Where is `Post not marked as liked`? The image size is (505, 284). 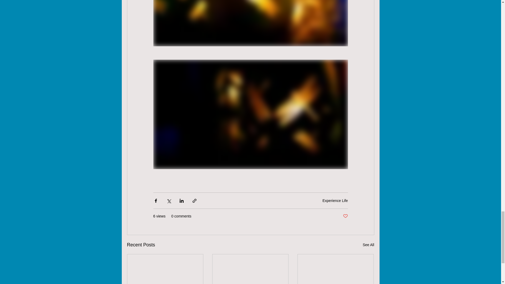 Post not marked as liked is located at coordinates (345, 216).